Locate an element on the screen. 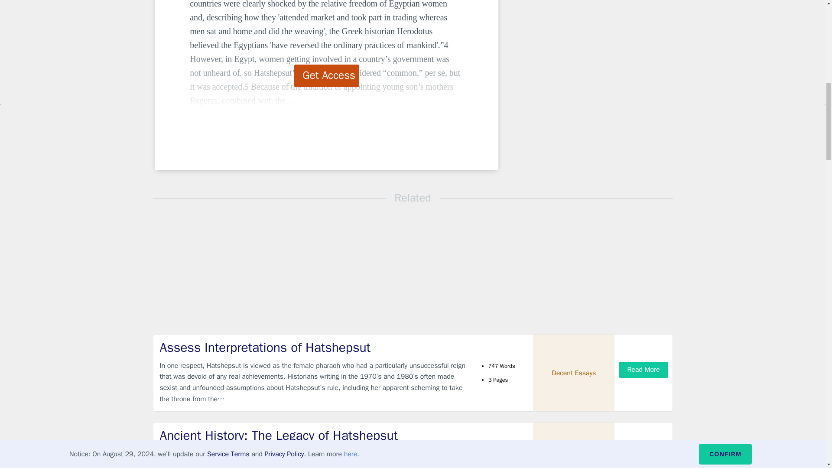 Image resolution: width=832 pixels, height=468 pixels. Ancient History: The Legacy of Hatshepsut is located at coordinates (314, 435).